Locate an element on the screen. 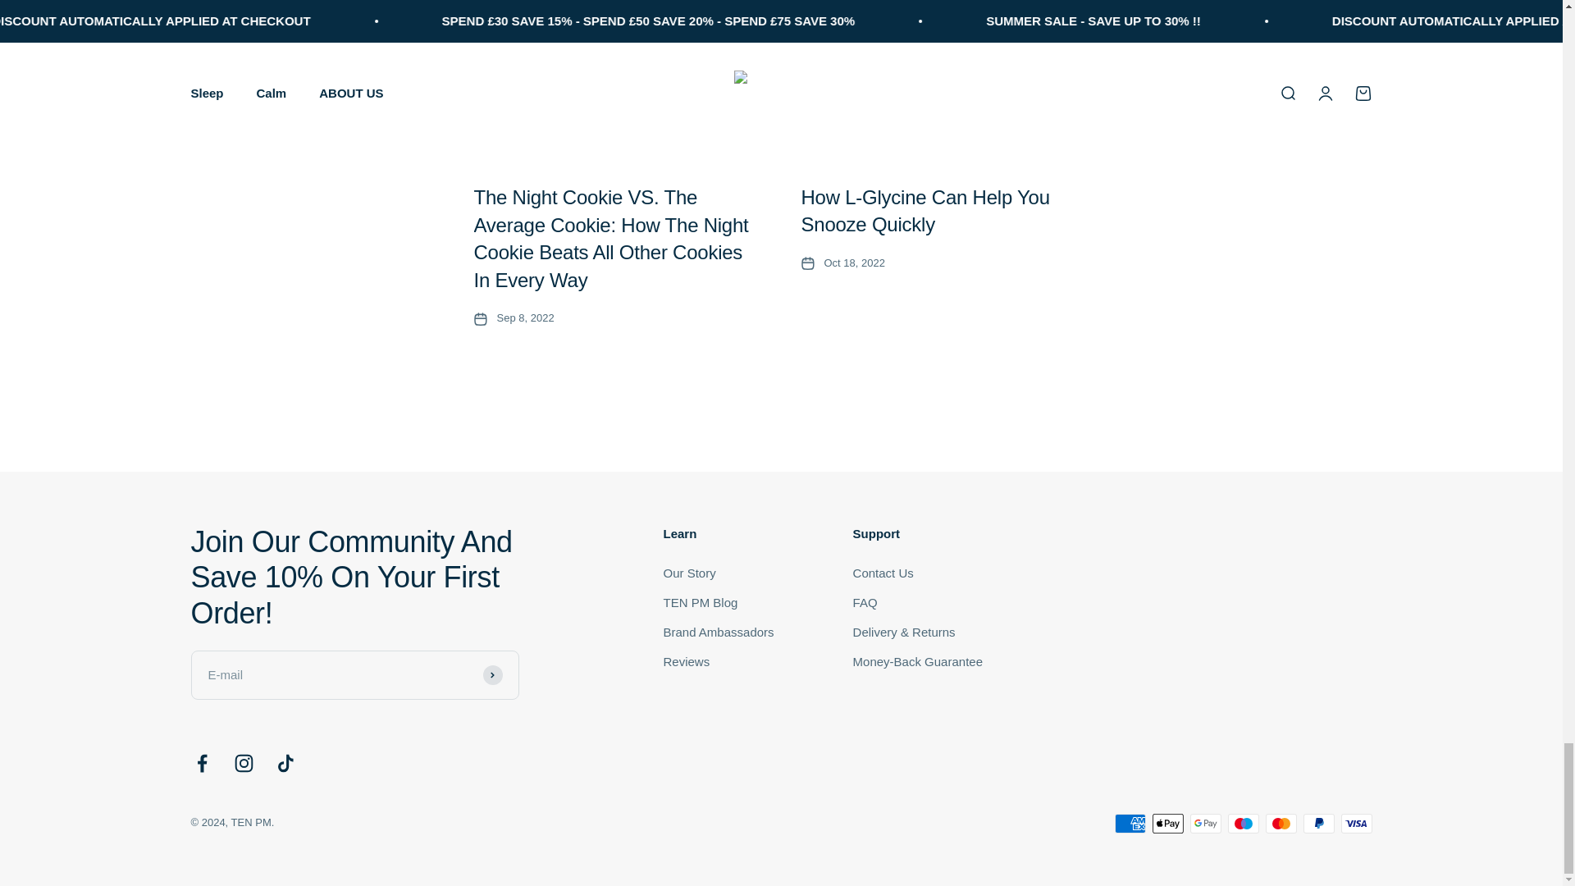  Subscribe is located at coordinates (492, 674).